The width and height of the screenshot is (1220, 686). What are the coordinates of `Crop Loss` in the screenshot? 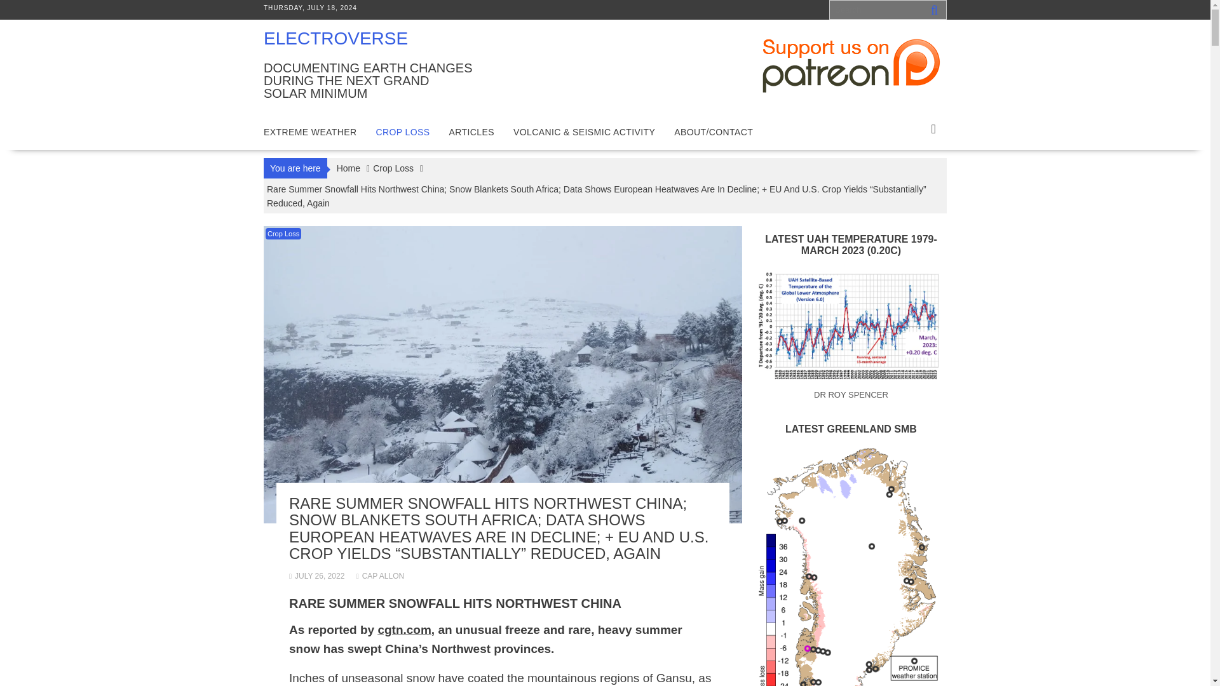 It's located at (393, 168).